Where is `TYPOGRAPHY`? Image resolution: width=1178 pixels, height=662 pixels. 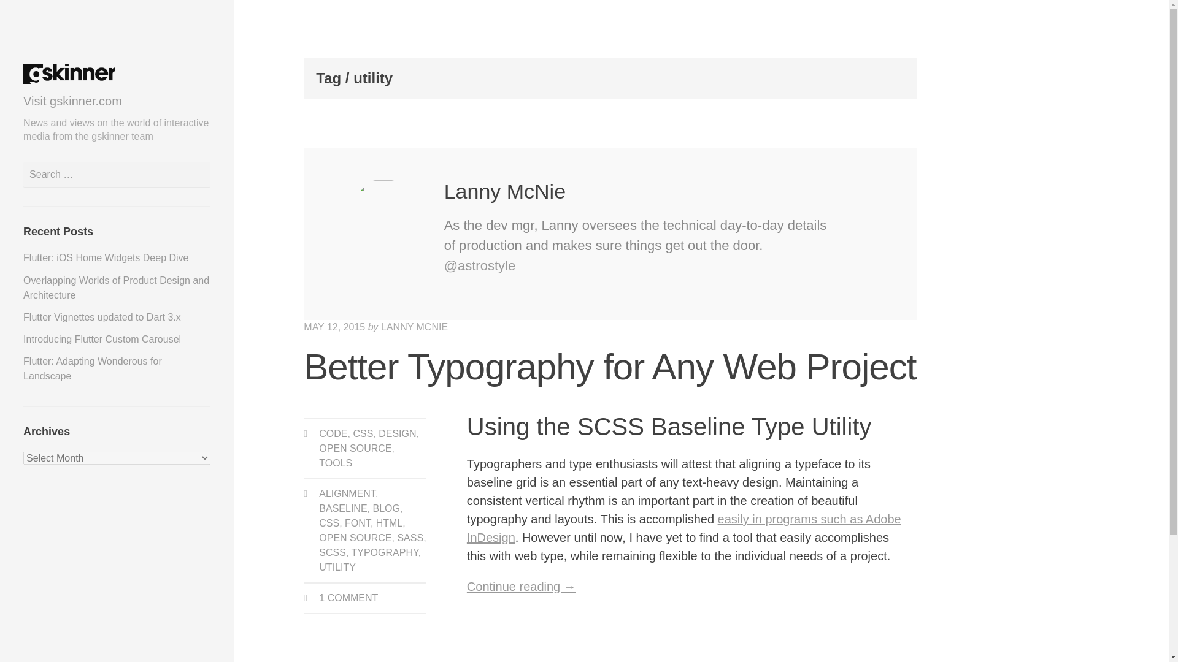
TYPOGRAPHY is located at coordinates (384, 553).